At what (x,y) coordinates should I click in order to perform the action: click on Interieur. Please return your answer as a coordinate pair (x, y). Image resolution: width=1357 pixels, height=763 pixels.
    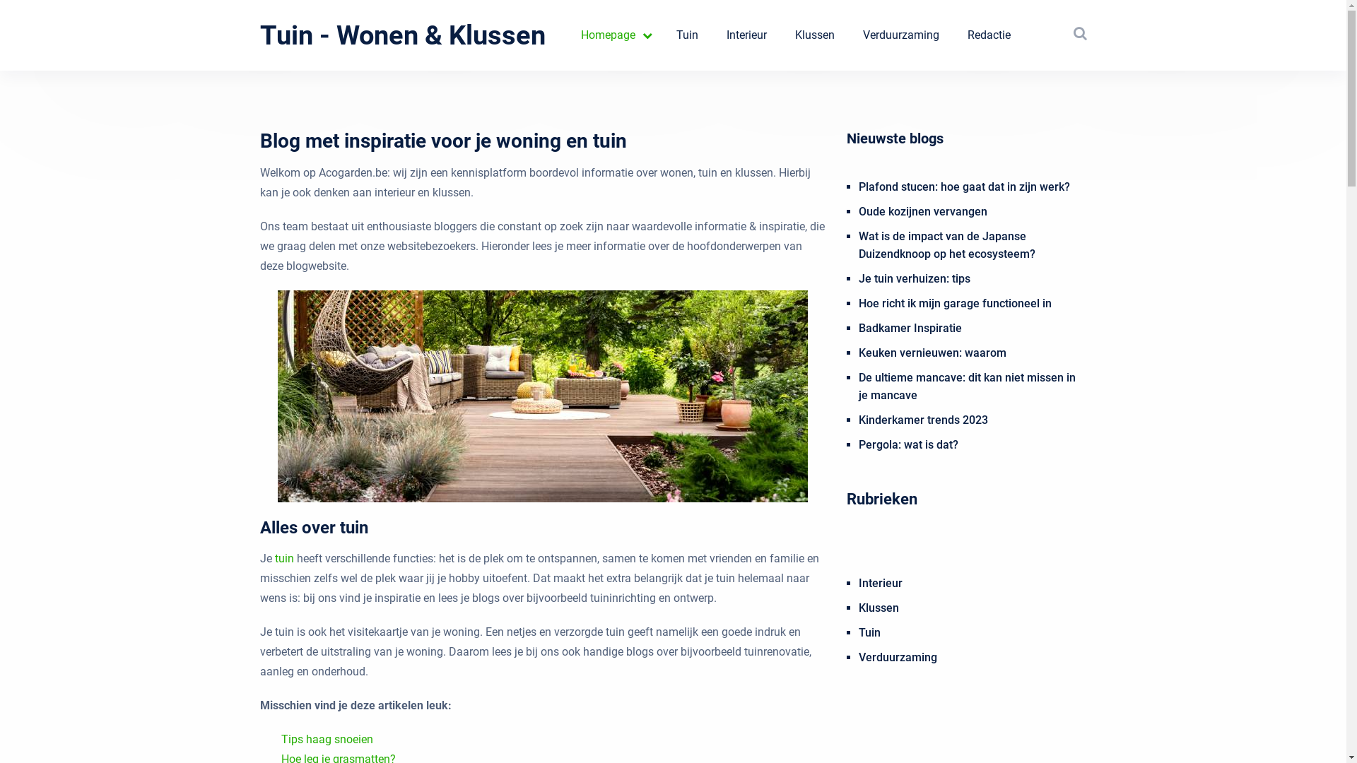
    Looking at the image, I should click on (880, 584).